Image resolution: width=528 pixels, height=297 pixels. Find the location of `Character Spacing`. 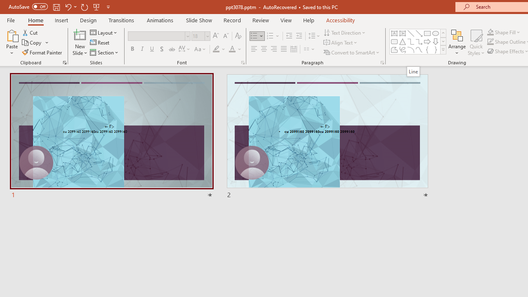

Character Spacing is located at coordinates (185, 49).